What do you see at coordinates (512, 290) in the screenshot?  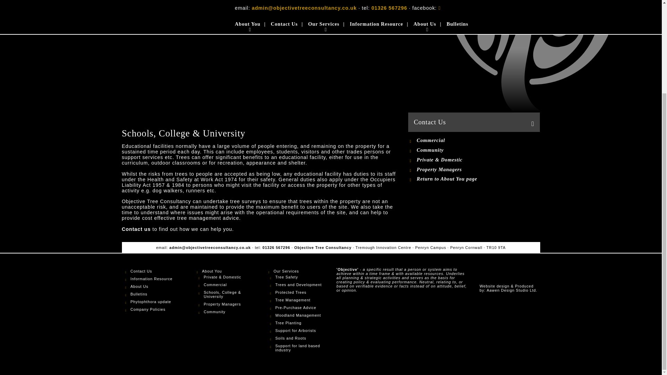 I see `Aawen Design Studio Ltd` at bounding box center [512, 290].